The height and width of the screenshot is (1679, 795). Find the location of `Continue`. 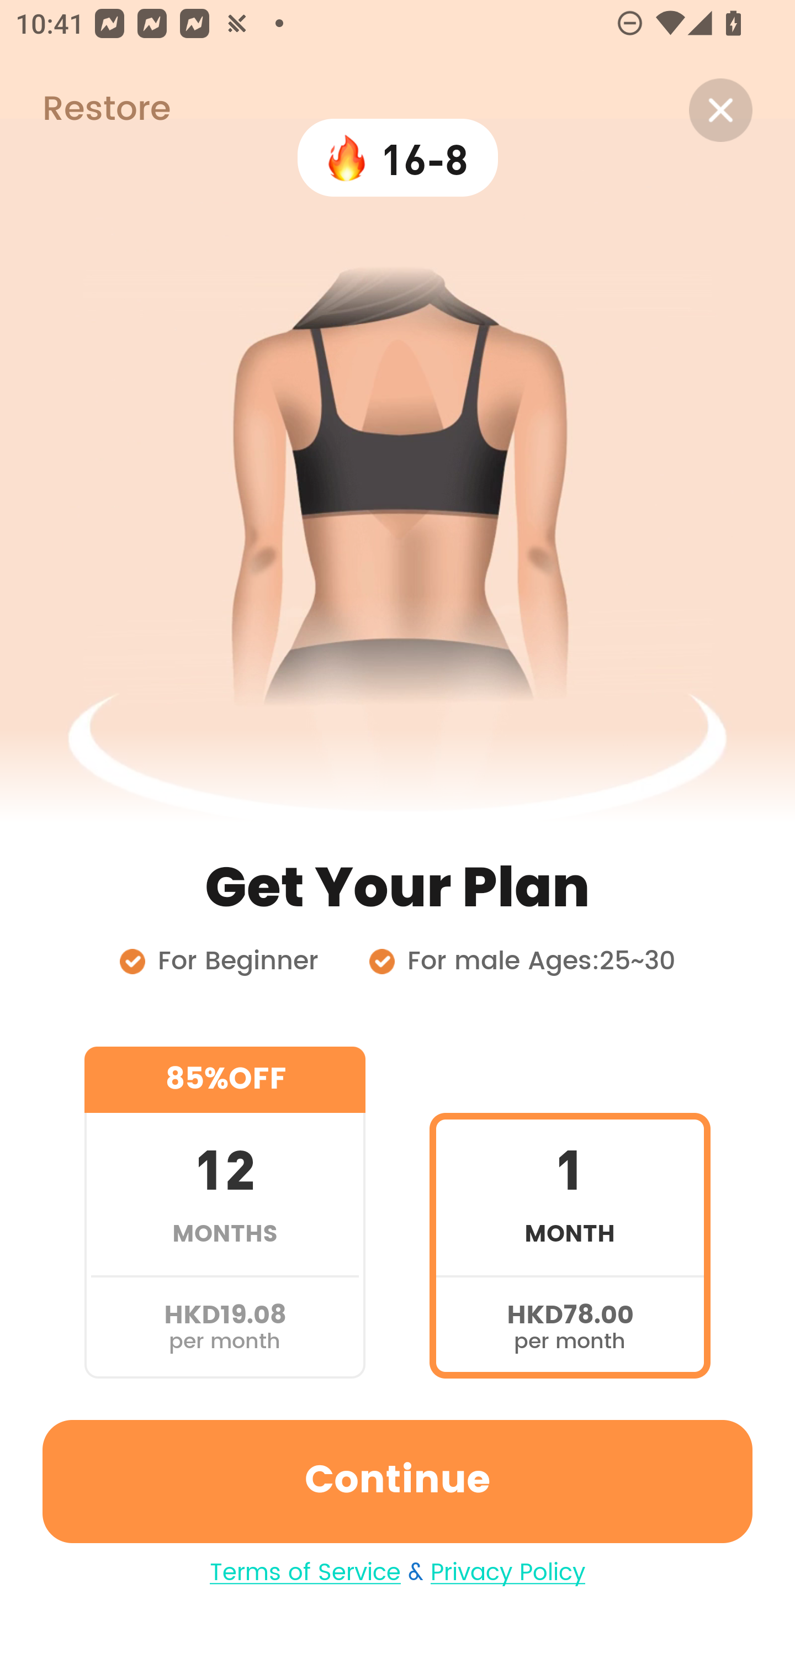

Continue is located at coordinates (397, 1481).